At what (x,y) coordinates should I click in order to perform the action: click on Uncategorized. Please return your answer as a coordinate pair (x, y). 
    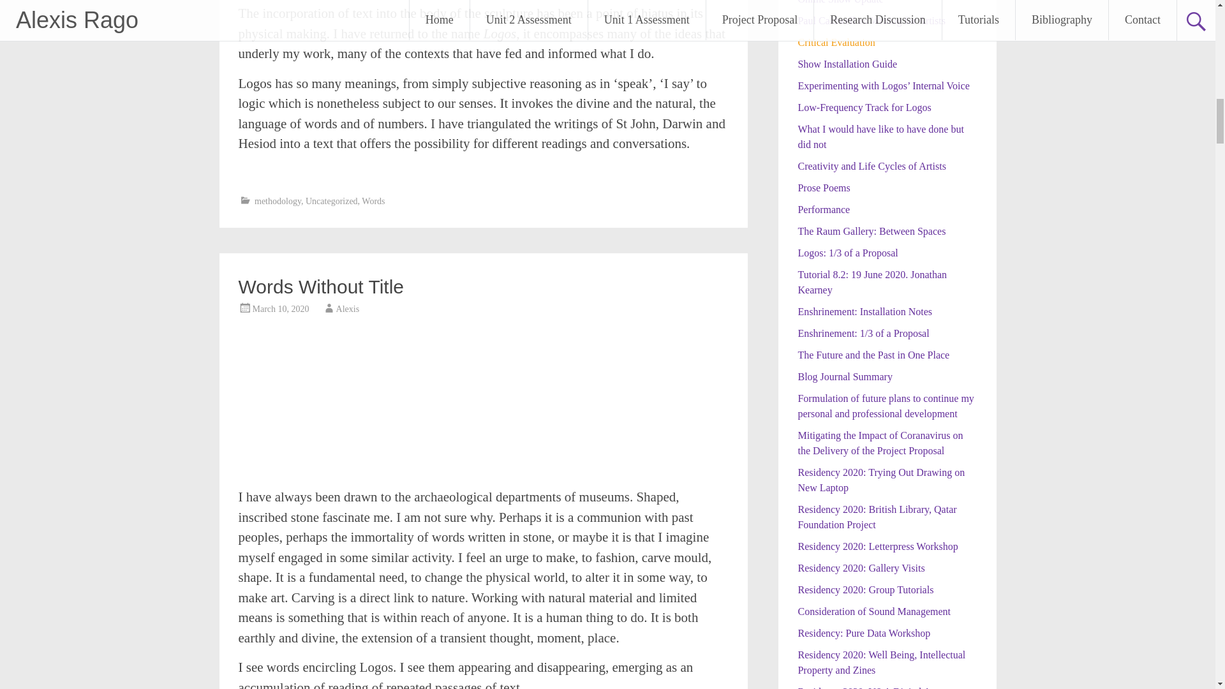
    Looking at the image, I should click on (331, 200).